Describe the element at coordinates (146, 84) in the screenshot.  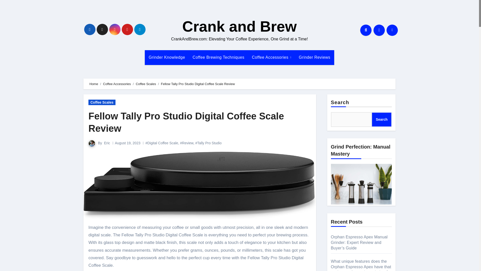
I see `Coffee Scales` at that location.